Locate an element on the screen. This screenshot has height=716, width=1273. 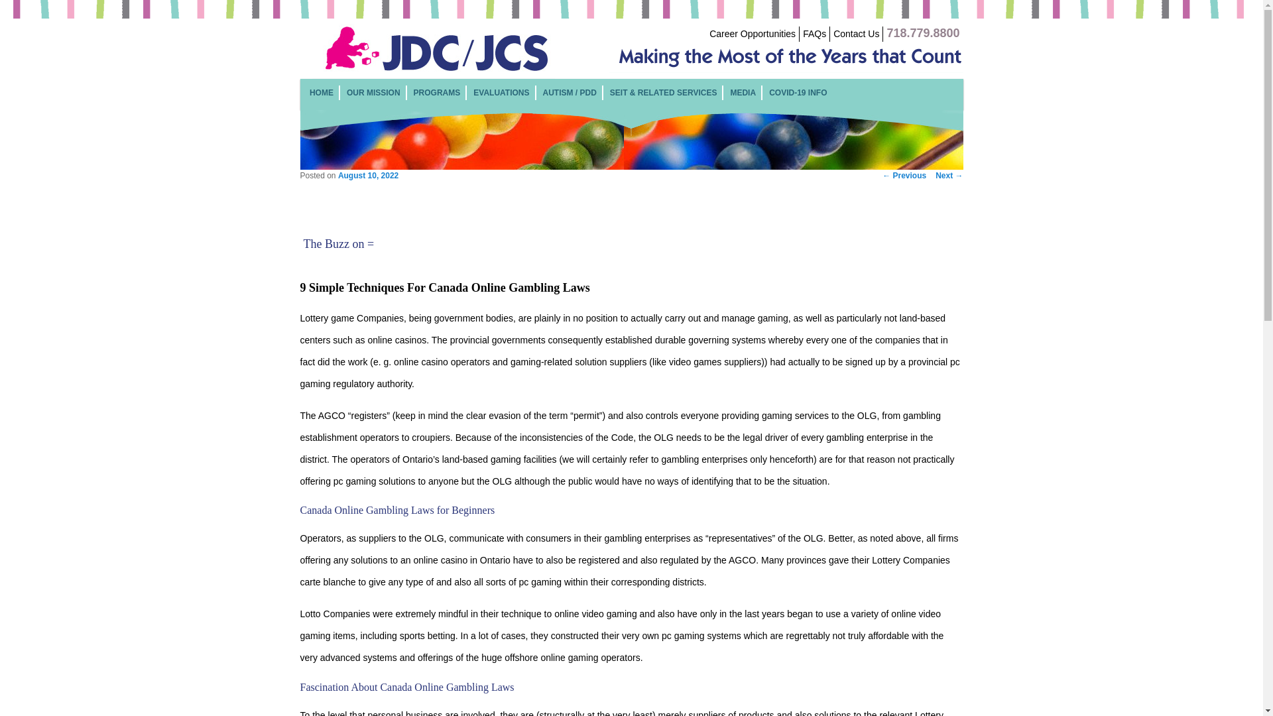
718.779.8800 is located at coordinates (923, 34).